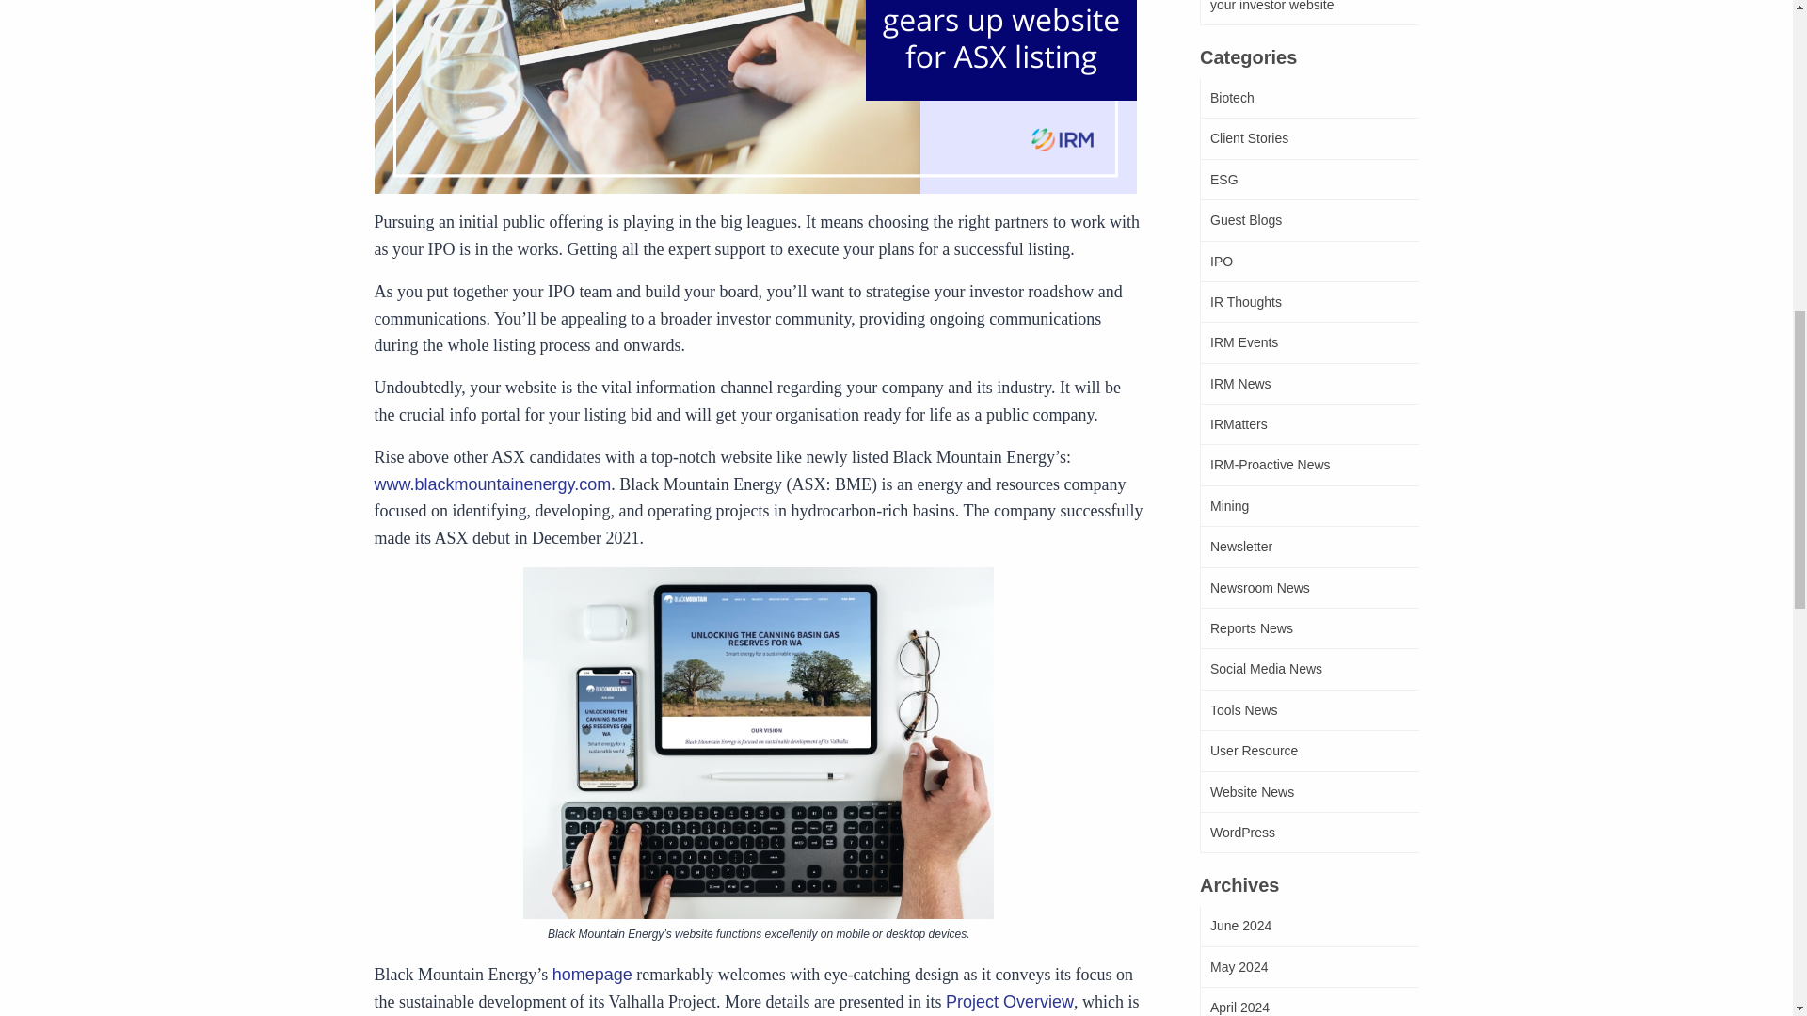  I want to click on IRM-Proactive News, so click(1308, 465).